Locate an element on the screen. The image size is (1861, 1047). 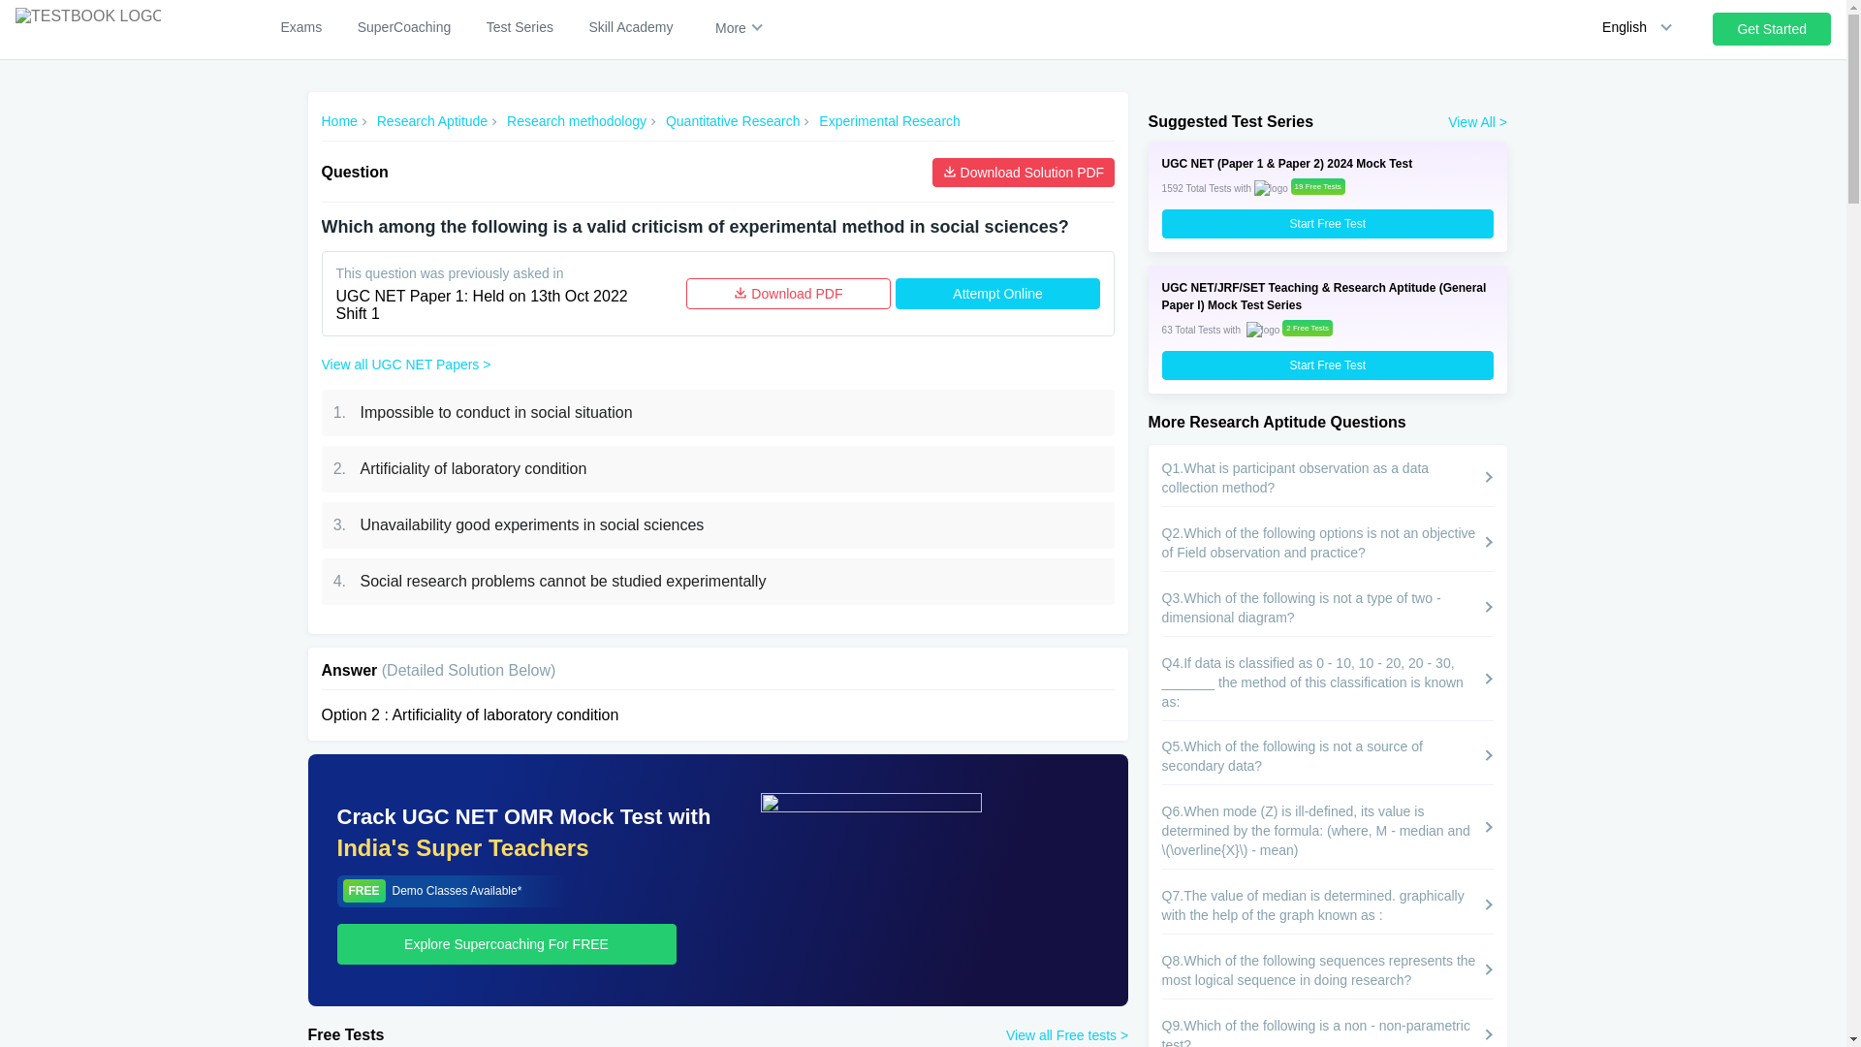
Home is located at coordinates (339, 121).